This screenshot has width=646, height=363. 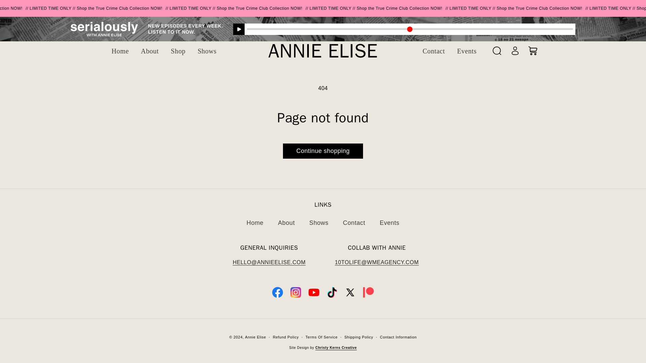 What do you see at coordinates (322, 51) in the screenshot?
I see `ANNIE ELISE` at bounding box center [322, 51].